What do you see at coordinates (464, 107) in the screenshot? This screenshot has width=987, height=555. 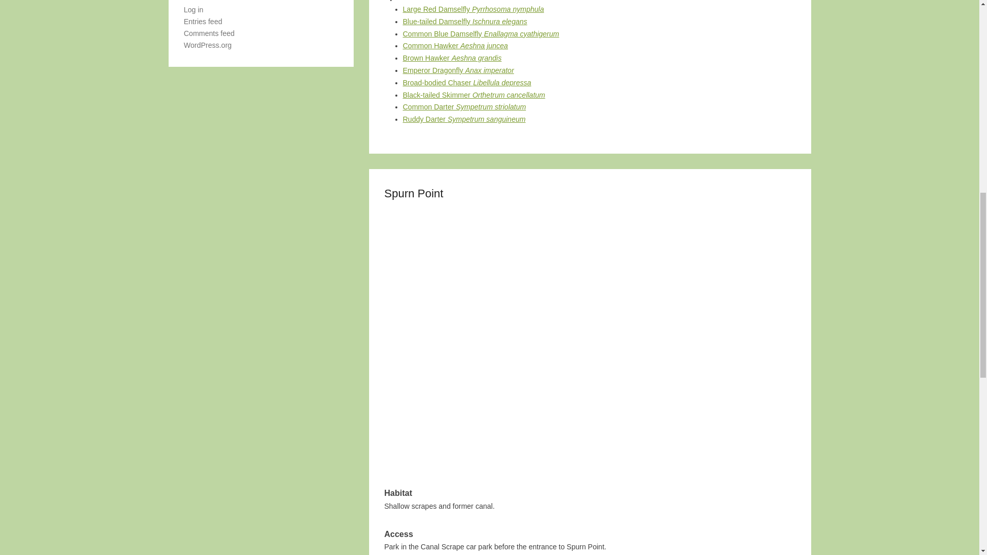 I see `Common Darter Sympetrum striolatum` at bounding box center [464, 107].